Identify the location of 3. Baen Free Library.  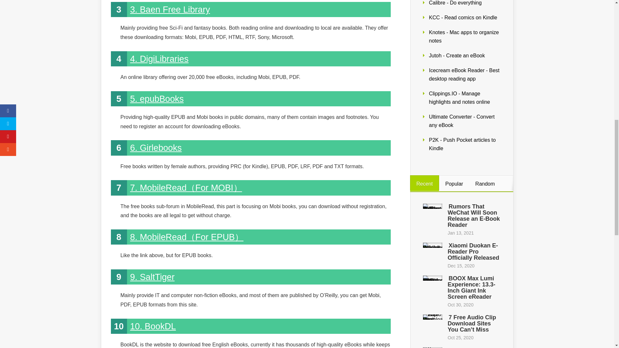
(170, 10).